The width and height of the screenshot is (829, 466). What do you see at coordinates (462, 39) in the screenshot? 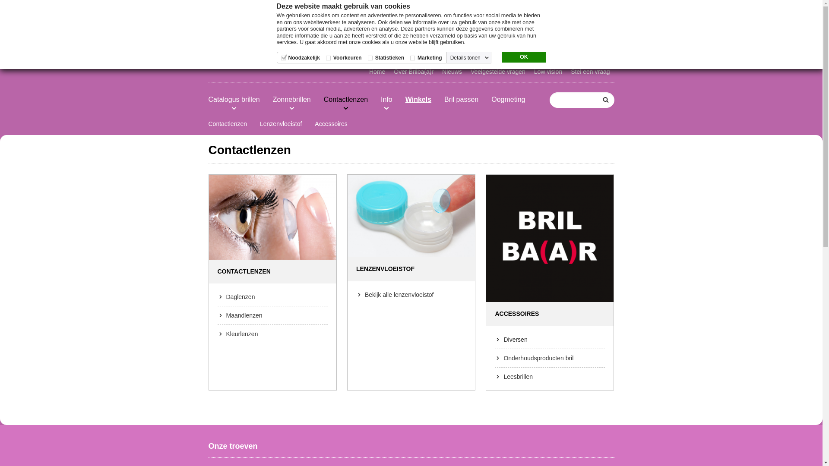
I see `Maak een afspraak` at bounding box center [462, 39].